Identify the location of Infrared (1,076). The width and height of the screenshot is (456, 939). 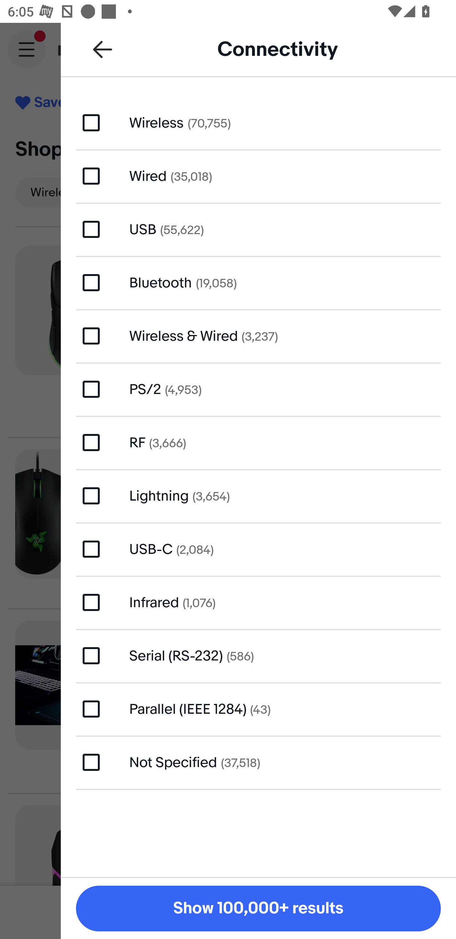
(258, 602).